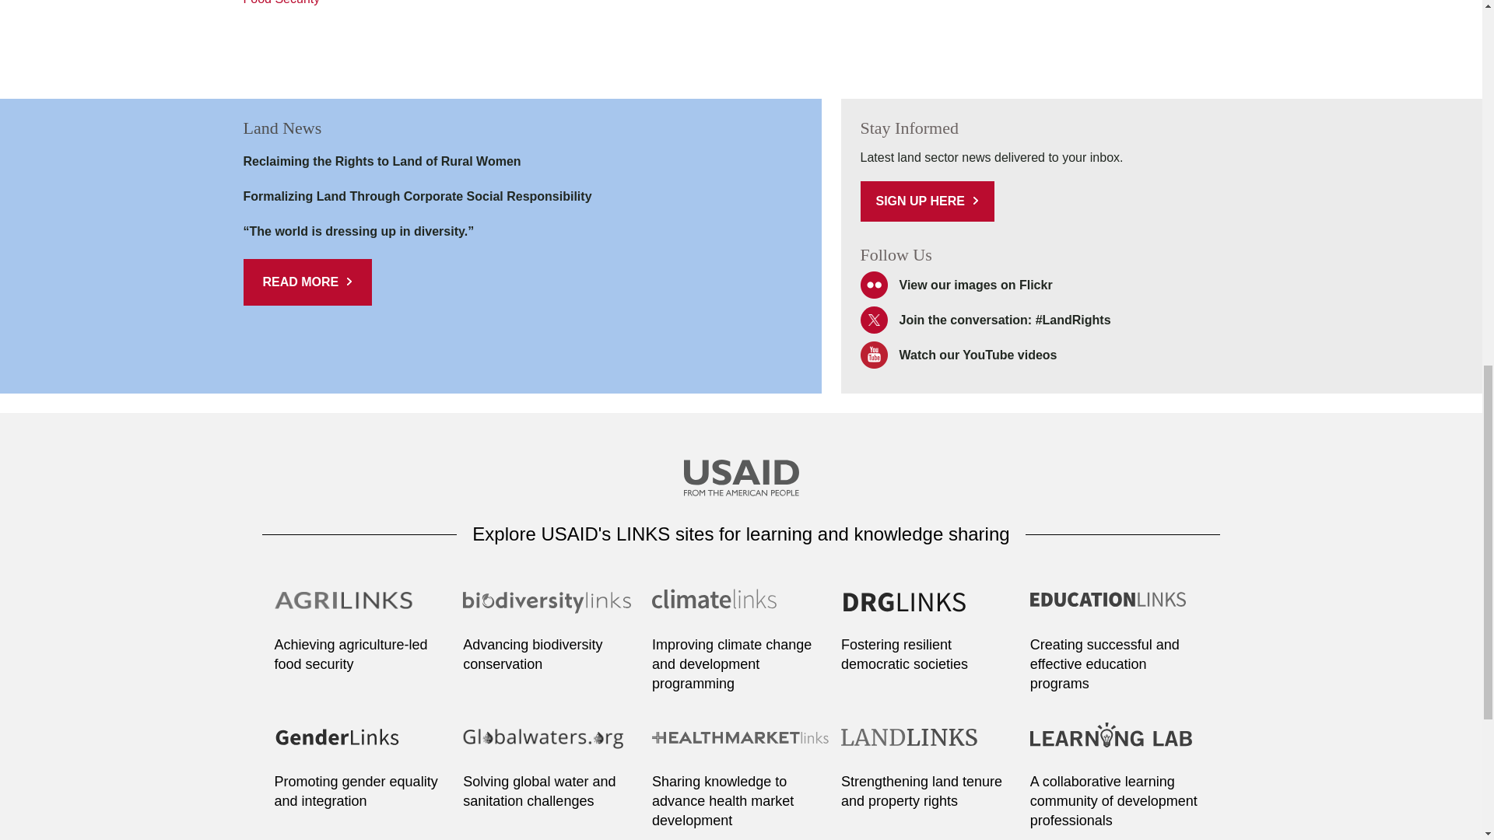 Image resolution: width=1494 pixels, height=840 pixels. Describe the element at coordinates (741, 610) in the screenshot. I see `Go to Climatelinks` at that location.